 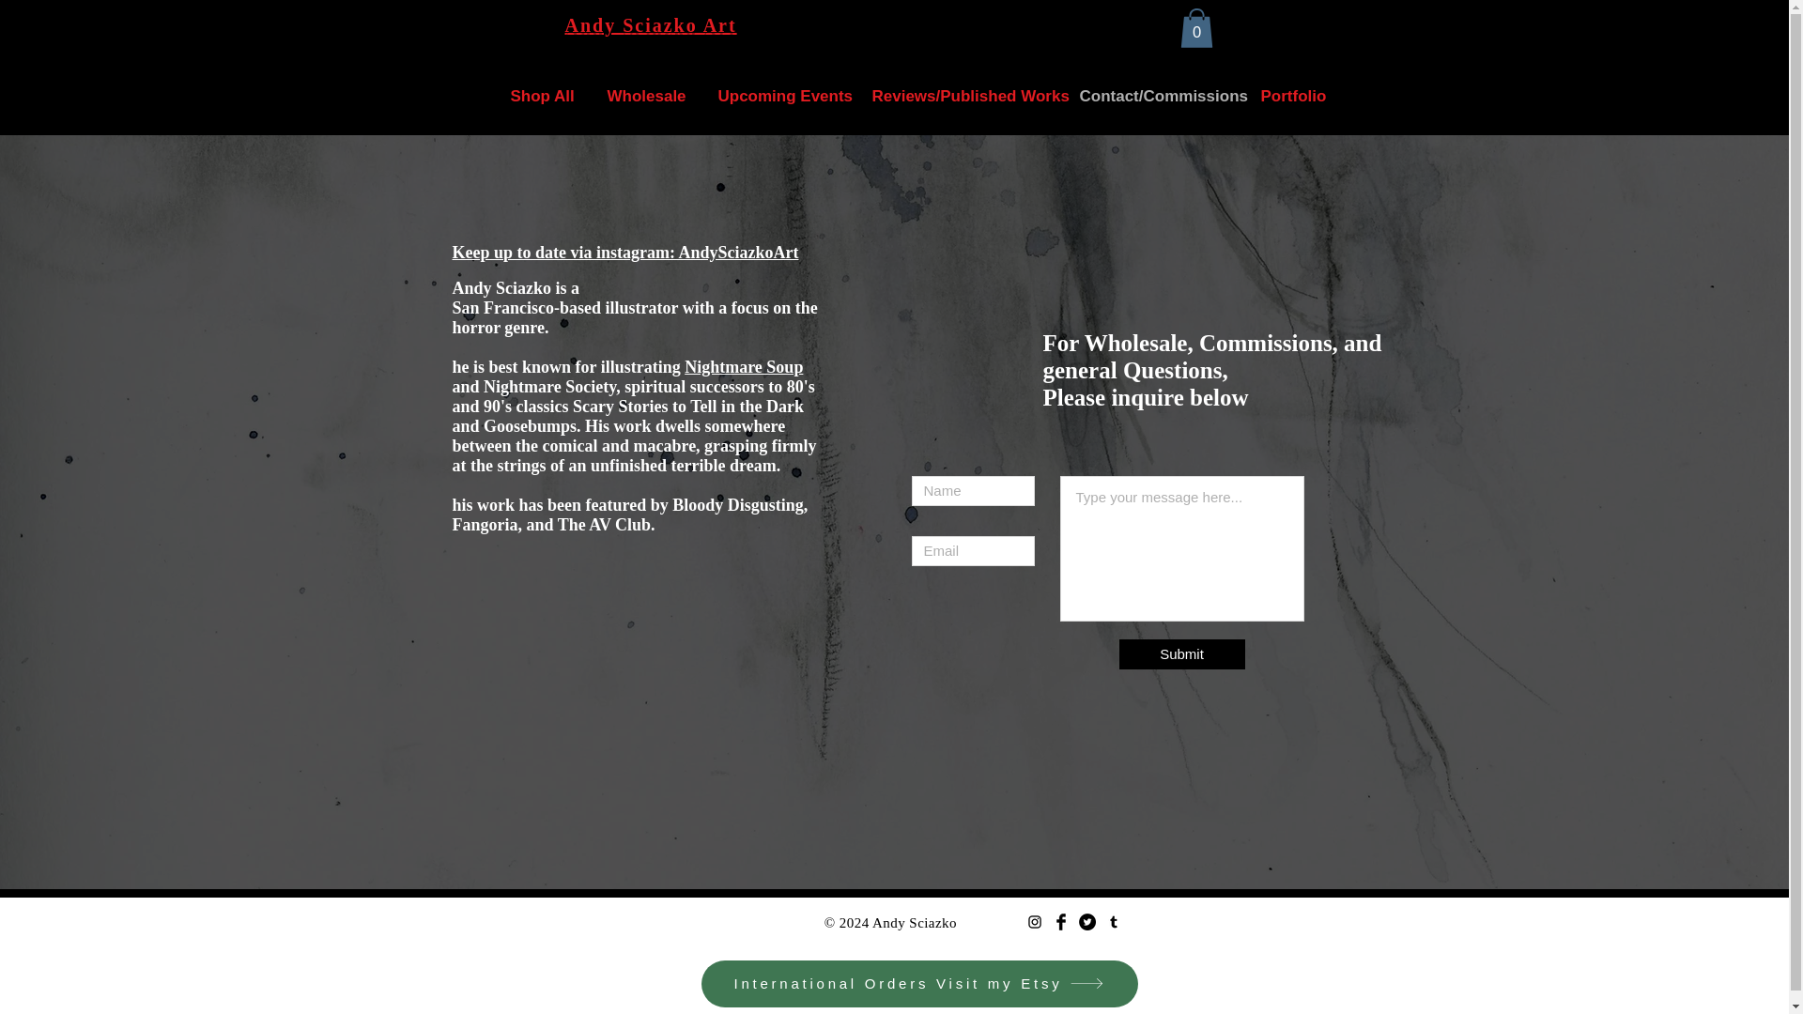 I want to click on Andy Sciazko Art, so click(x=652, y=24).